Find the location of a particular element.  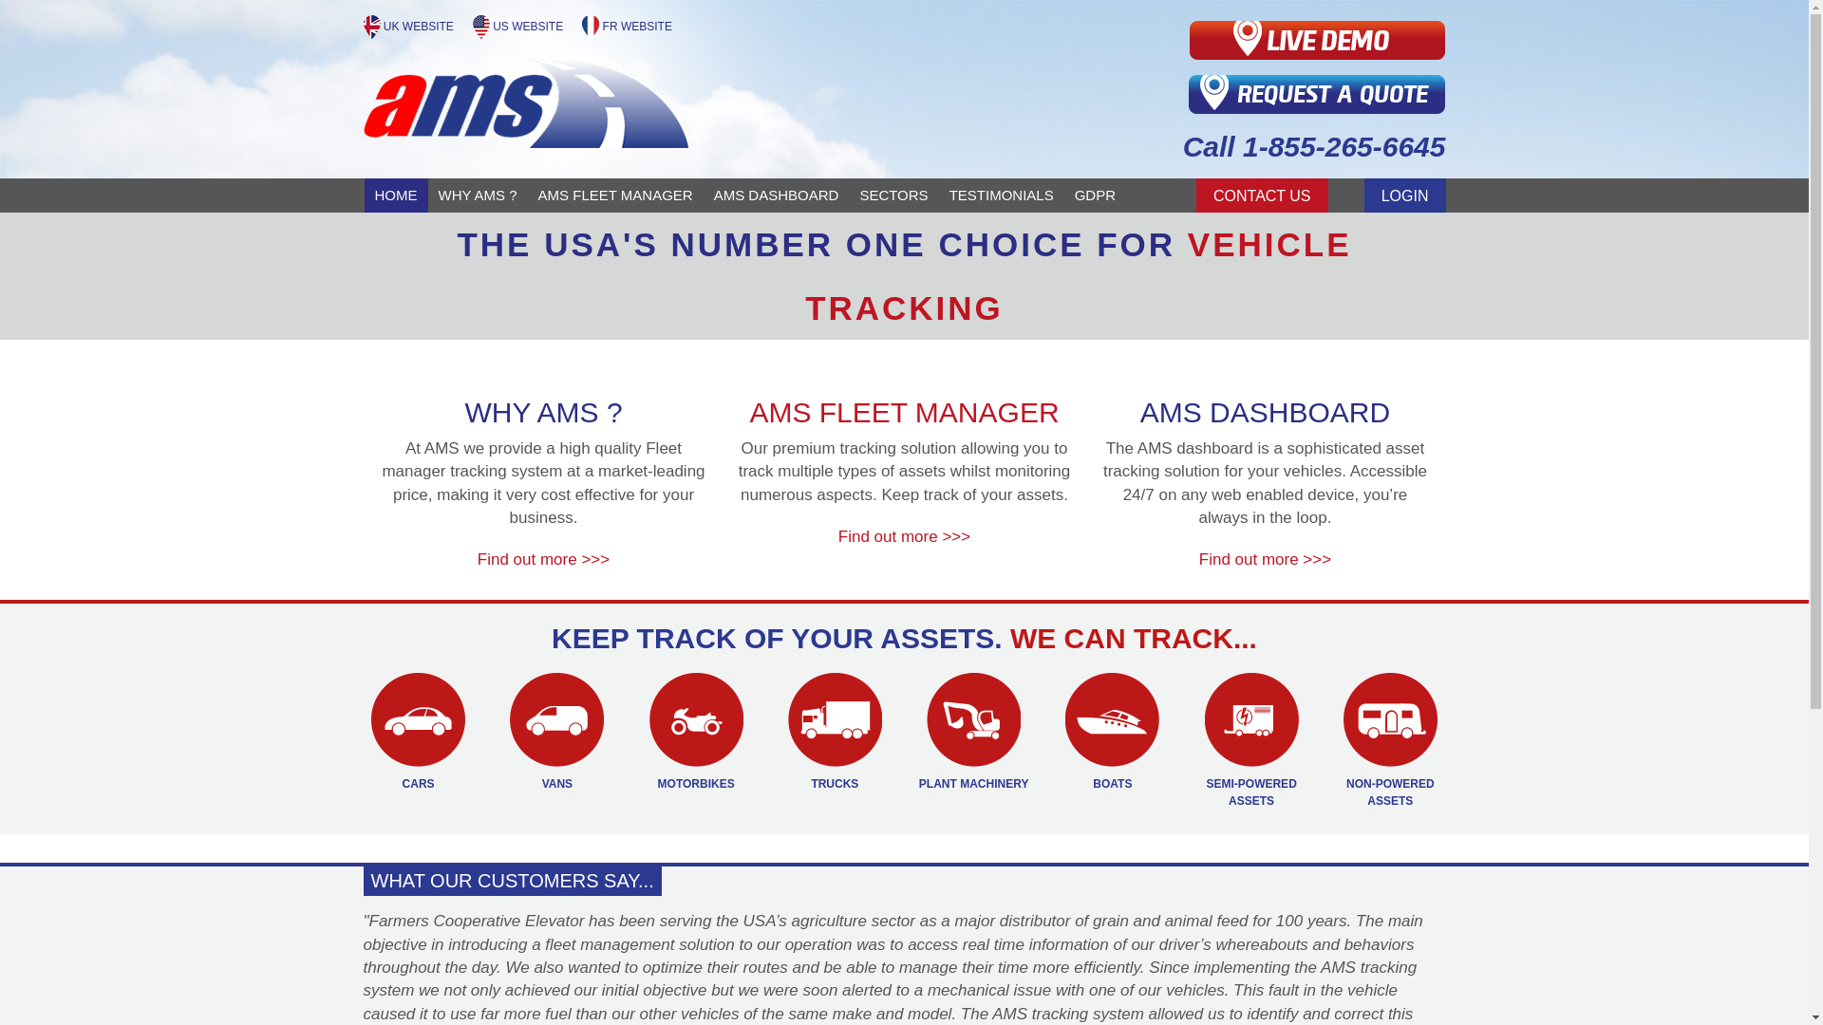

AMS Fleet Manager is located at coordinates (615, 195).